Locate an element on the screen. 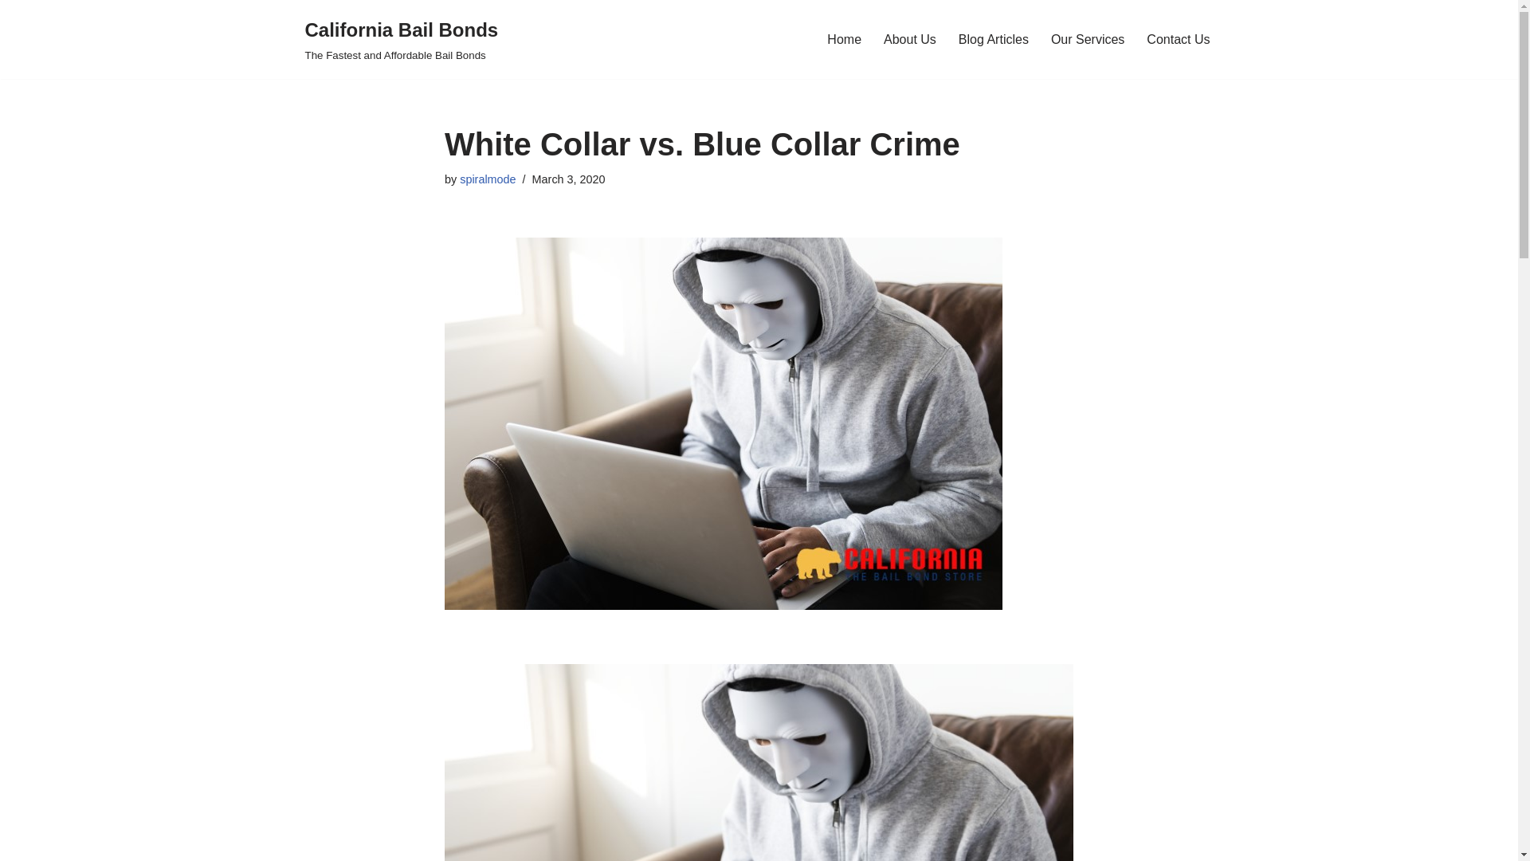  Blog Articles is located at coordinates (1178, 38).